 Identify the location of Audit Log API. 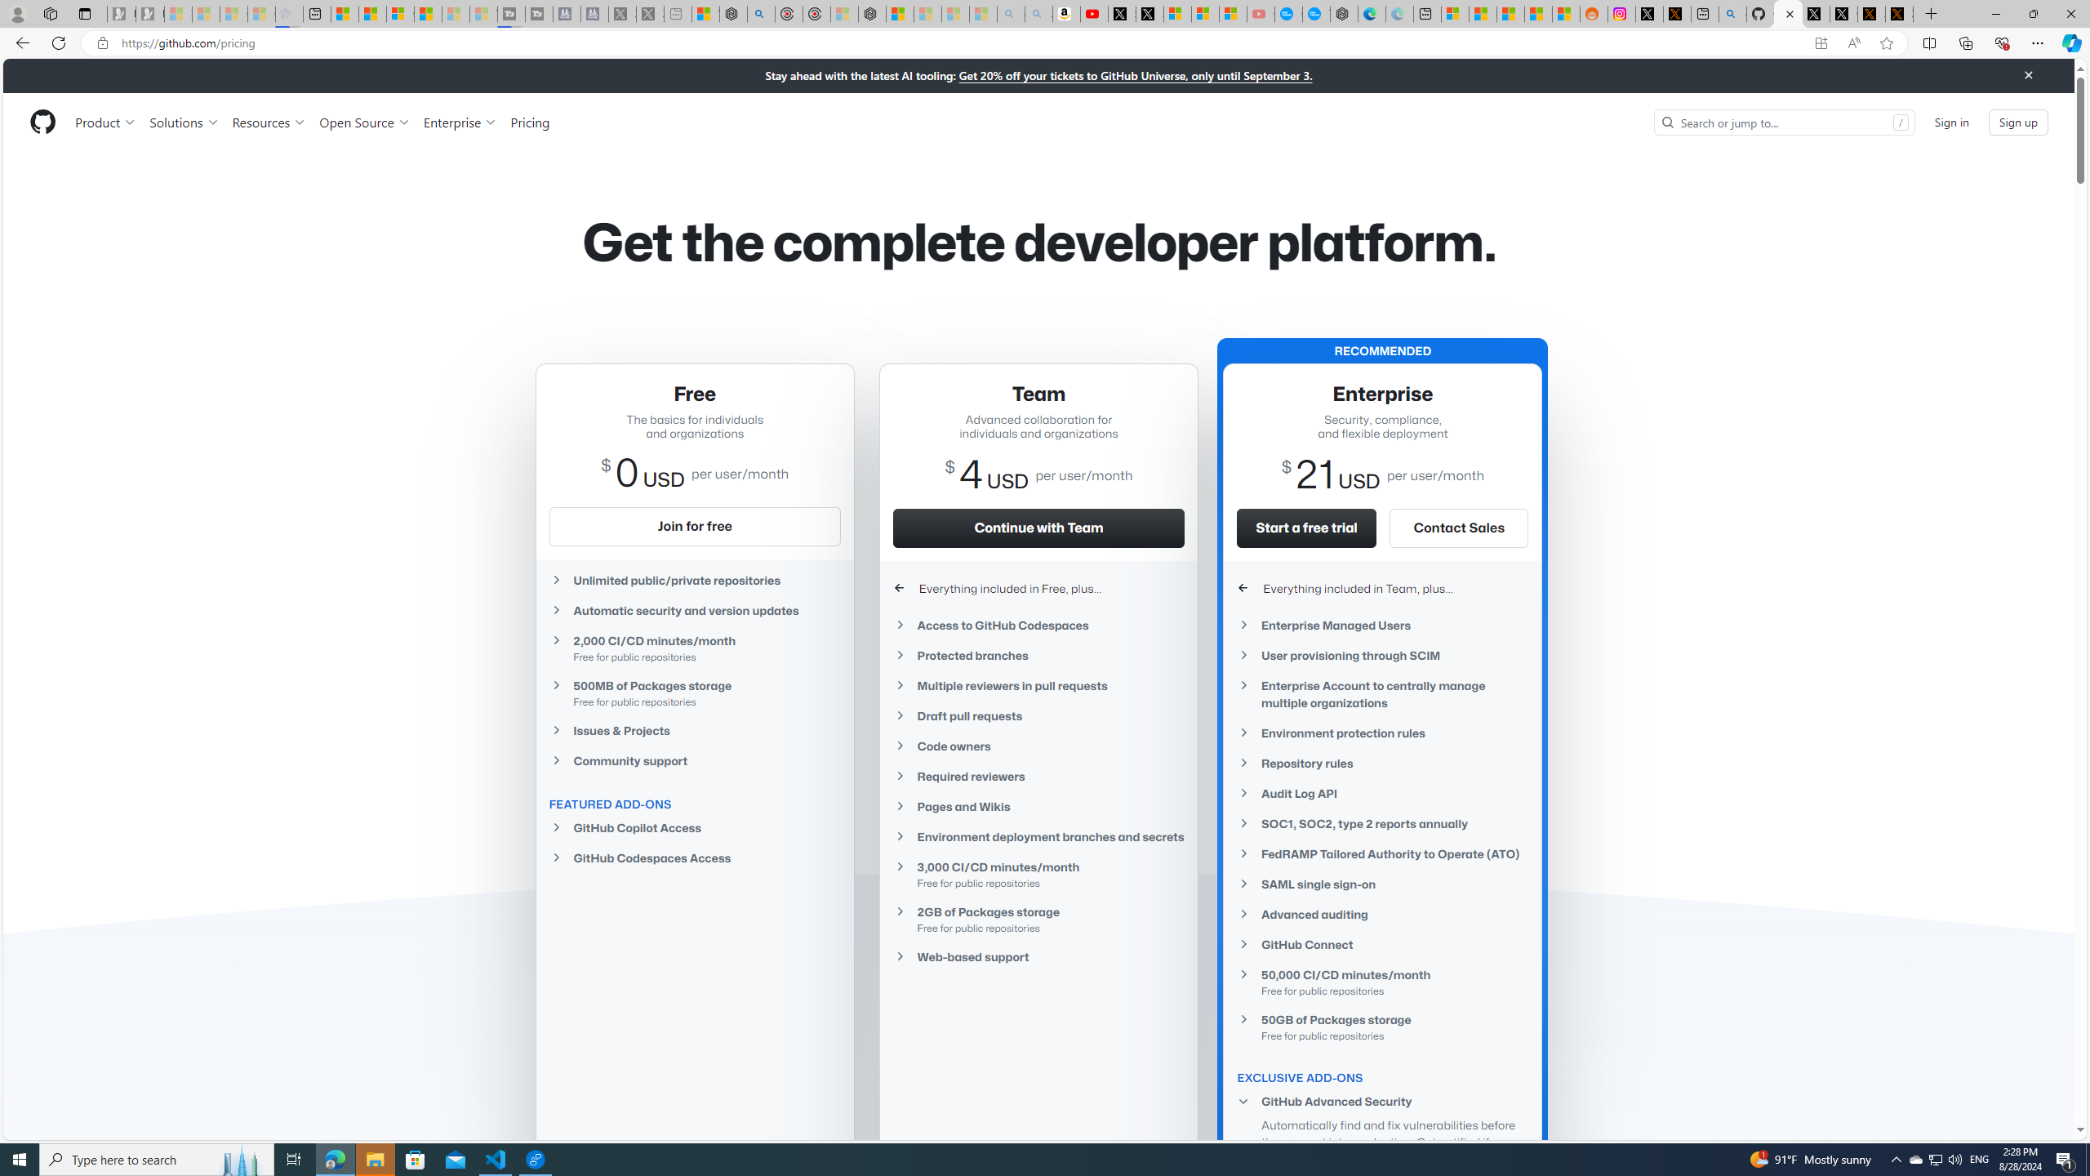
(1383, 792).